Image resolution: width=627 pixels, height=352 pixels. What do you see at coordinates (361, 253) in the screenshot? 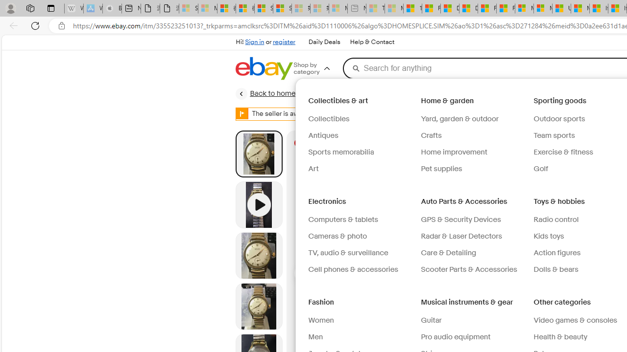
I see `TV, audio & surveillance` at bounding box center [361, 253].